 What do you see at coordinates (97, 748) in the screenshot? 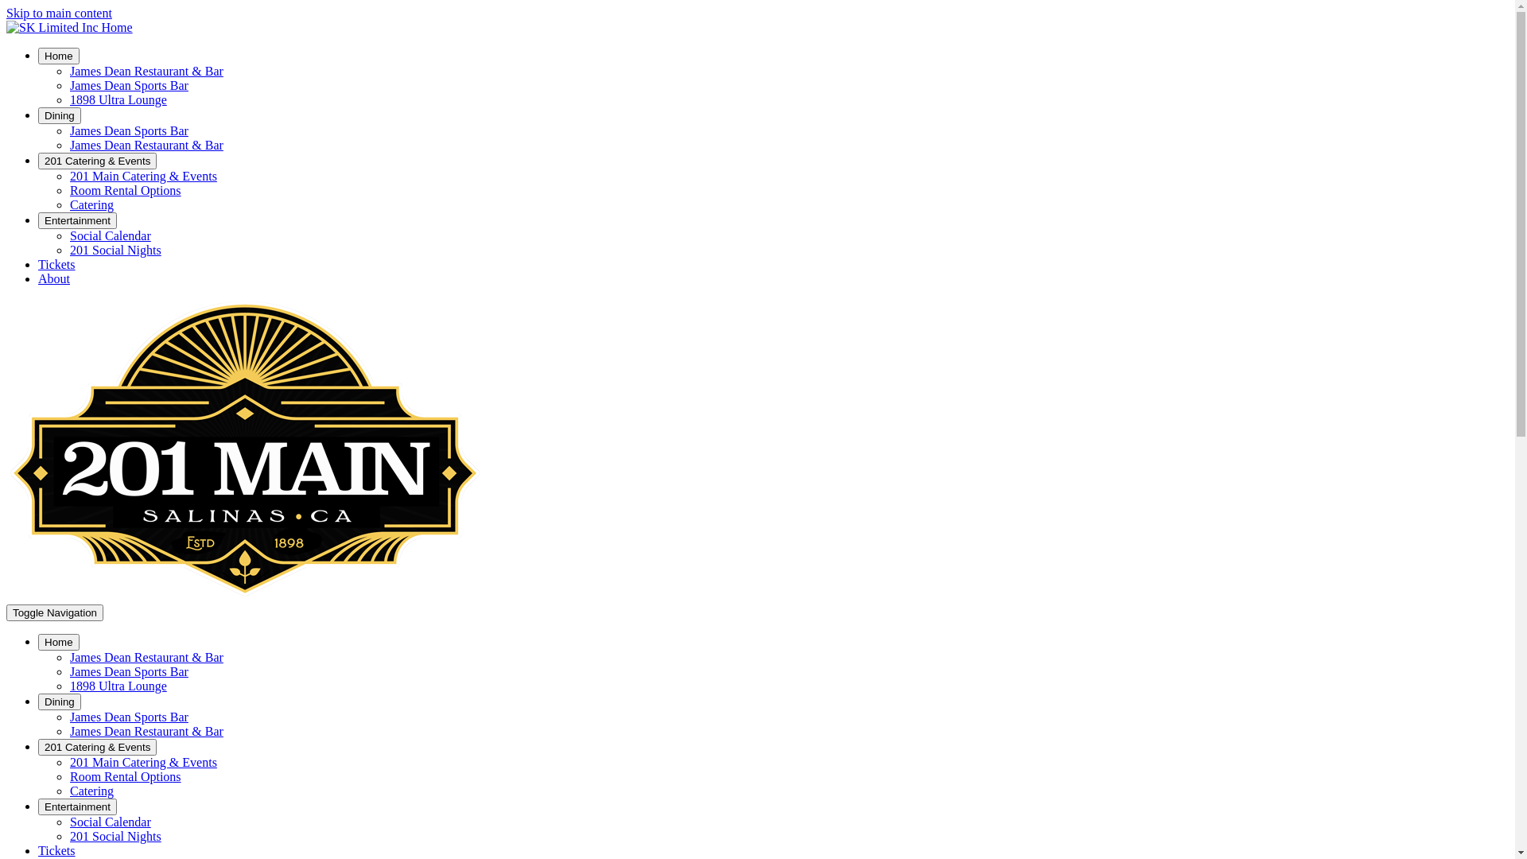
I see `201 Catering & Events` at bounding box center [97, 748].